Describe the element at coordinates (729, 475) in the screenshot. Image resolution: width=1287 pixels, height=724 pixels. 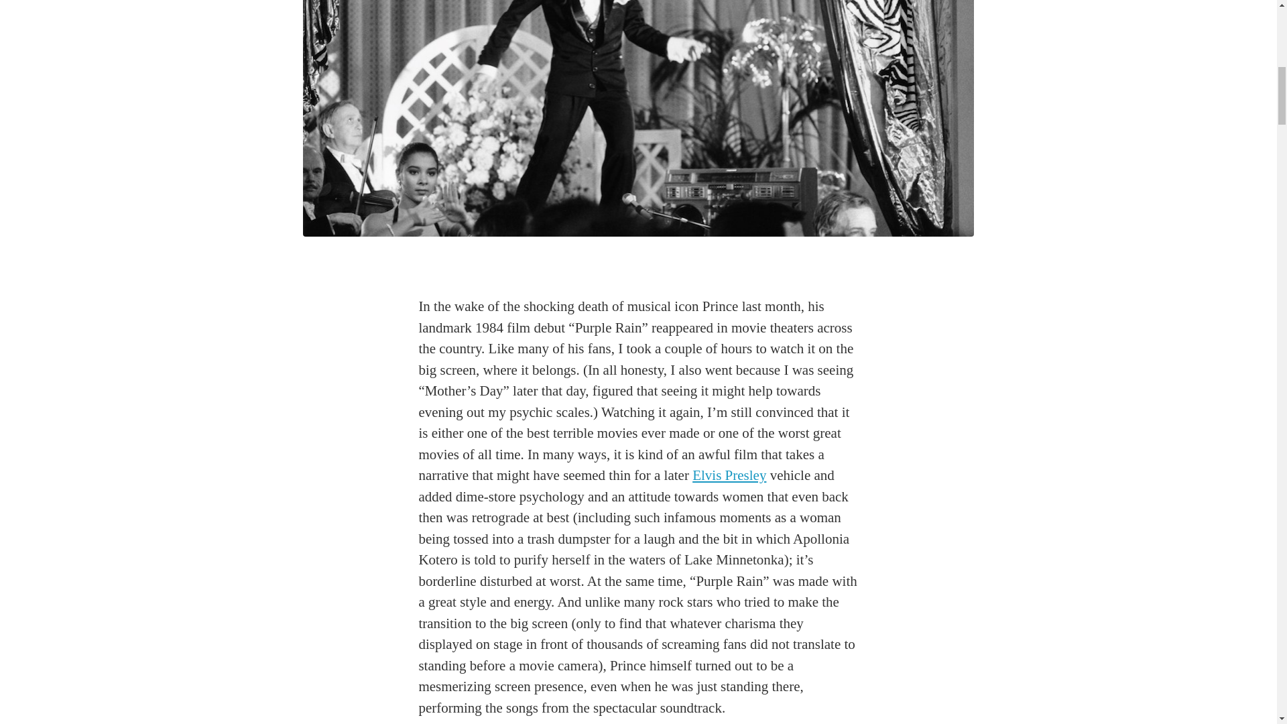
I see `Elvis Presley` at that location.